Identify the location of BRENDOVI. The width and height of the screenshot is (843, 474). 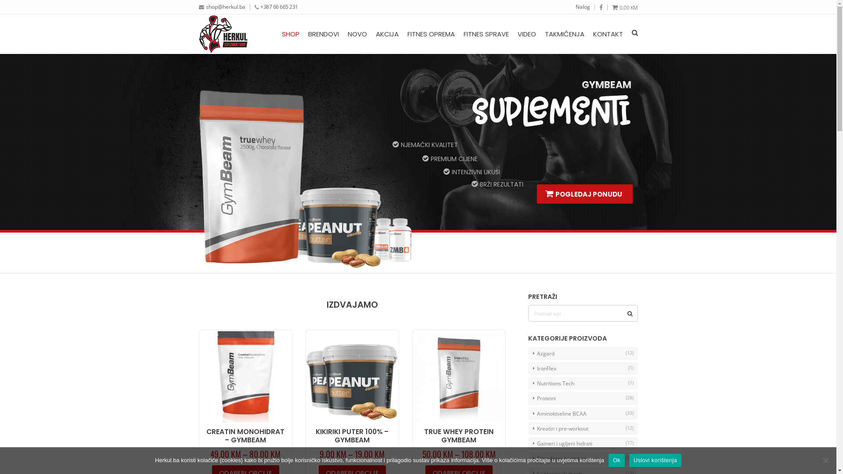
(324, 34).